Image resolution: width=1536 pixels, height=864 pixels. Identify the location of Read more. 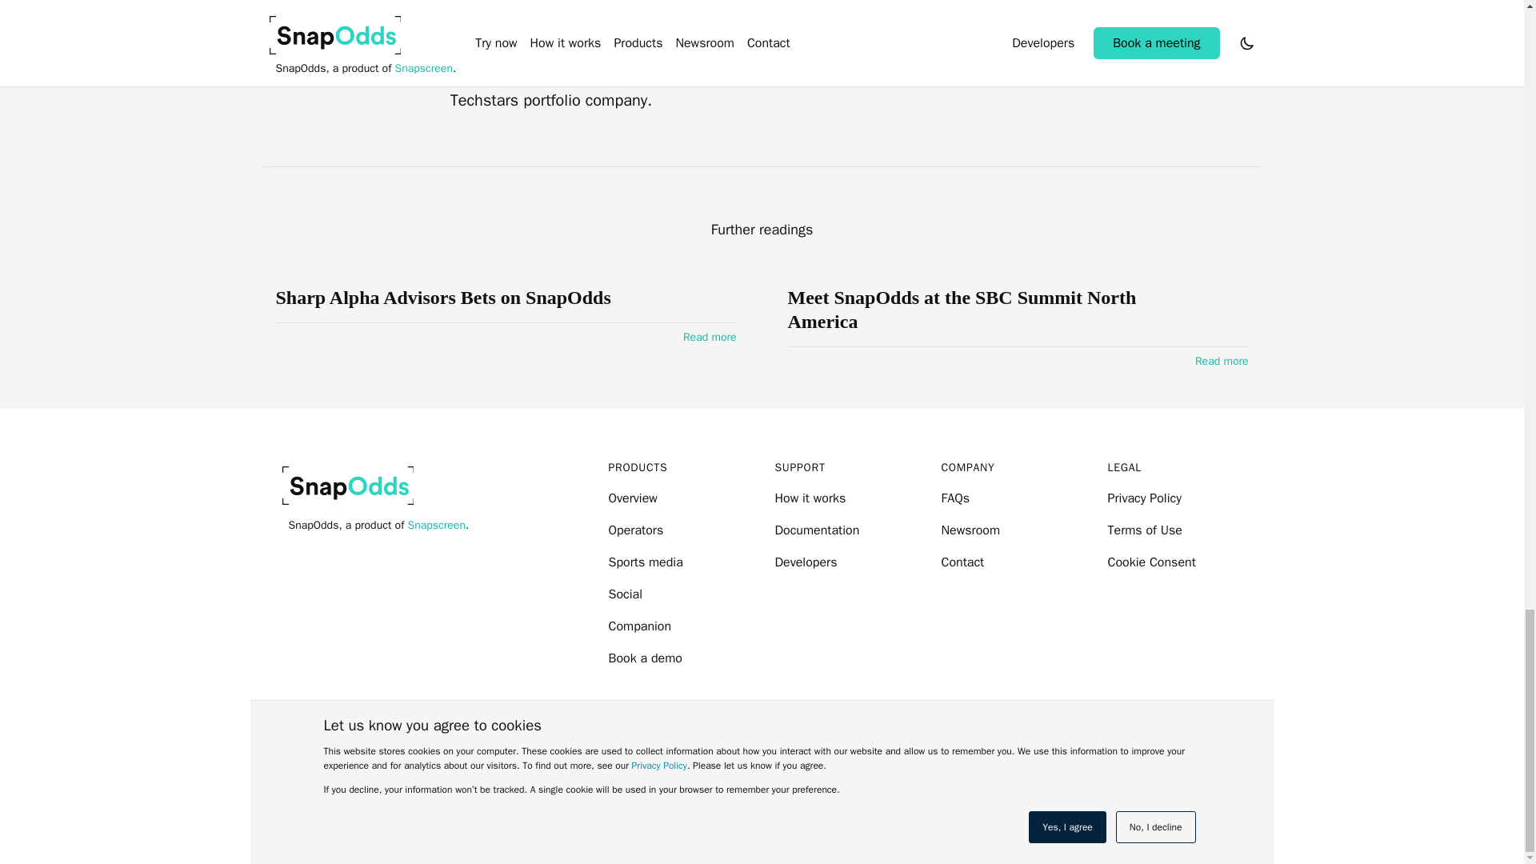
(1221, 362).